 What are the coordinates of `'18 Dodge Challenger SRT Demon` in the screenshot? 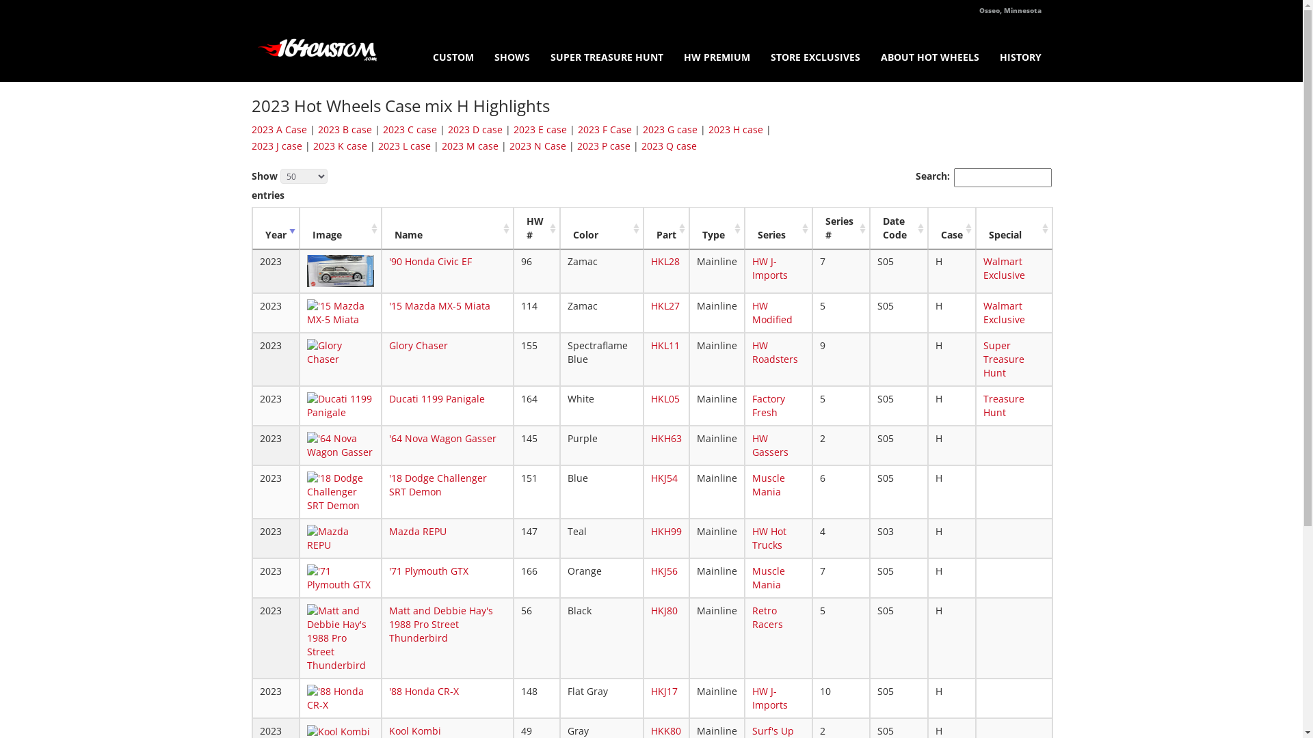 It's located at (438, 485).